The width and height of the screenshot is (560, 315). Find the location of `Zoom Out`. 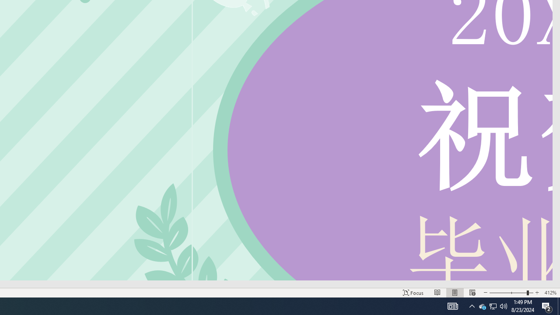

Zoom Out is located at coordinates (508, 292).